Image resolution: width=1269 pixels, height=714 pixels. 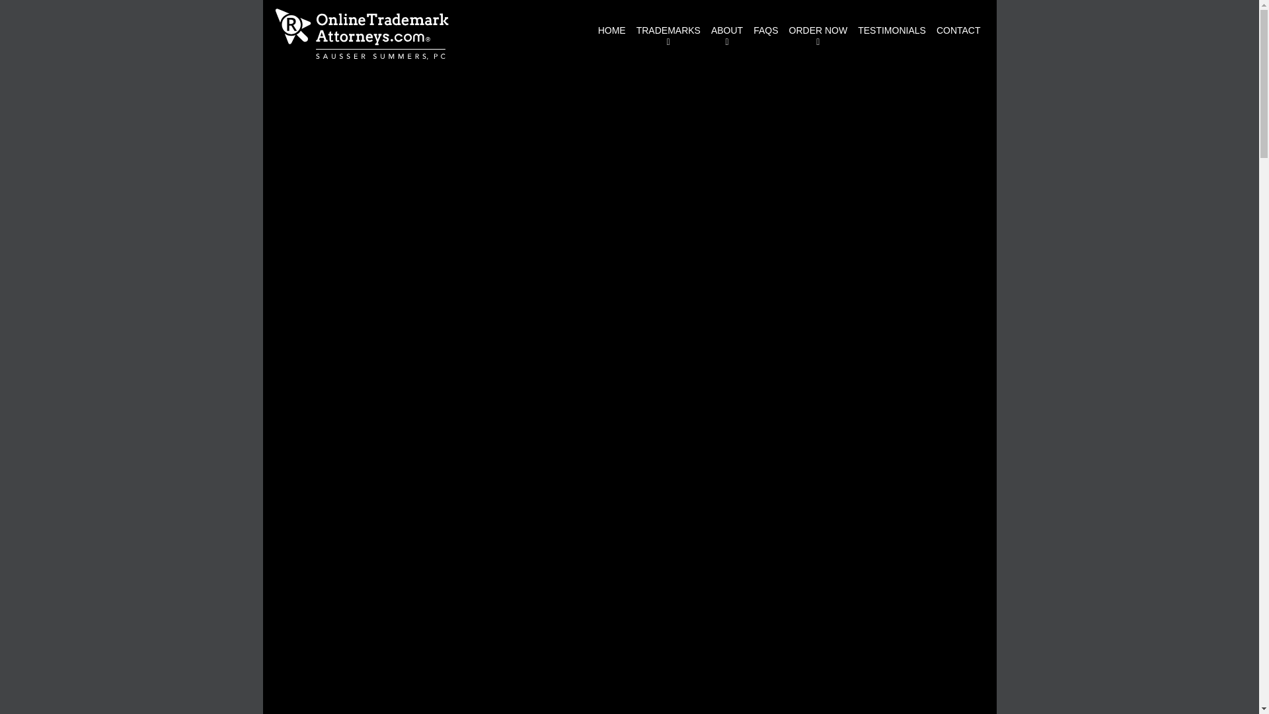 What do you see at coordinates (668, 35) in the screenshot?
I see `Trademarks` at bounding box center [668, 35].